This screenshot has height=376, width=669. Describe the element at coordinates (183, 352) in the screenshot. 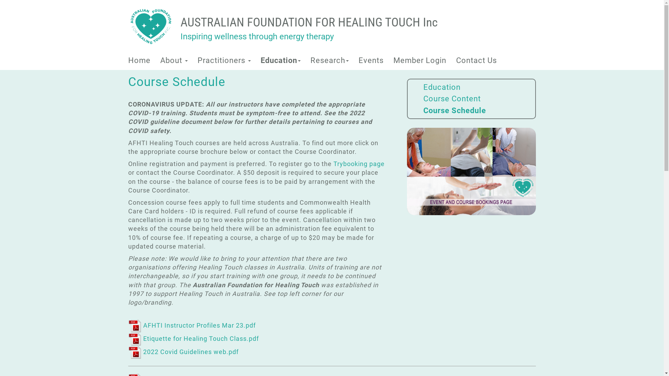

I see `2022 Covid Guidelines web.pdf` at that location.